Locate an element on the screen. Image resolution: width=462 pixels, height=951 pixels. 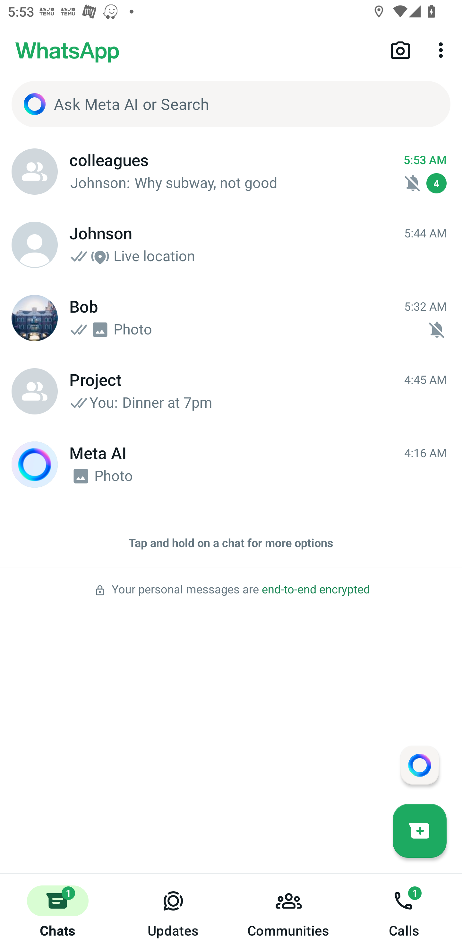
Project is located at coordinates (35, 391).